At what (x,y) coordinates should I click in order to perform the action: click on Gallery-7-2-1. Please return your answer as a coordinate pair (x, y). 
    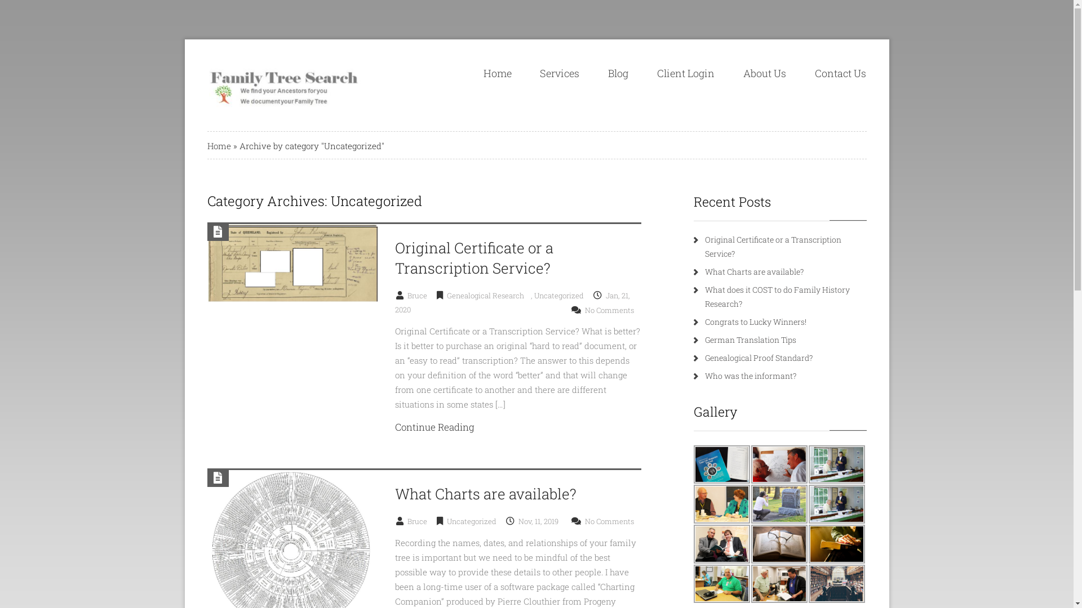
    Looking at the image, I should click on (836, 504).